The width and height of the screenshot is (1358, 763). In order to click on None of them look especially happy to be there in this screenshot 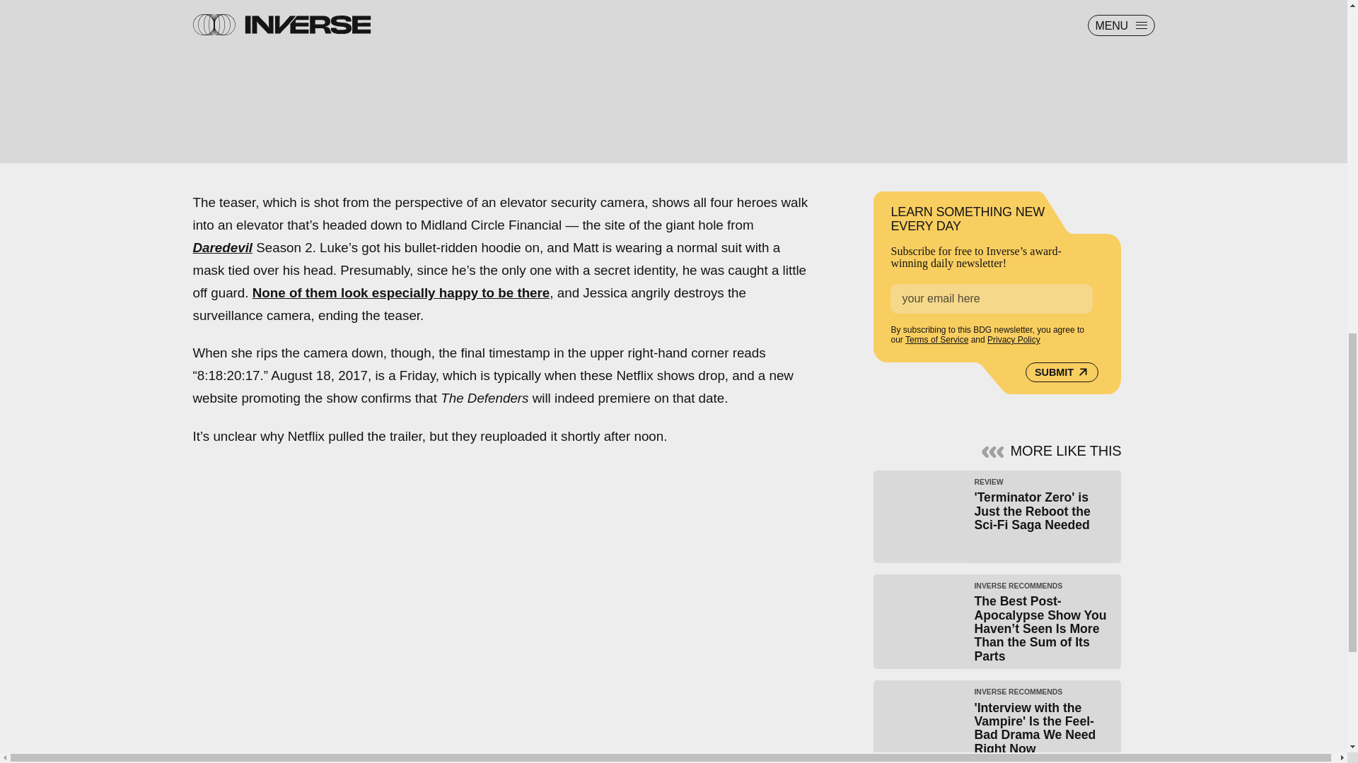, I will do `click(401, 292)`.